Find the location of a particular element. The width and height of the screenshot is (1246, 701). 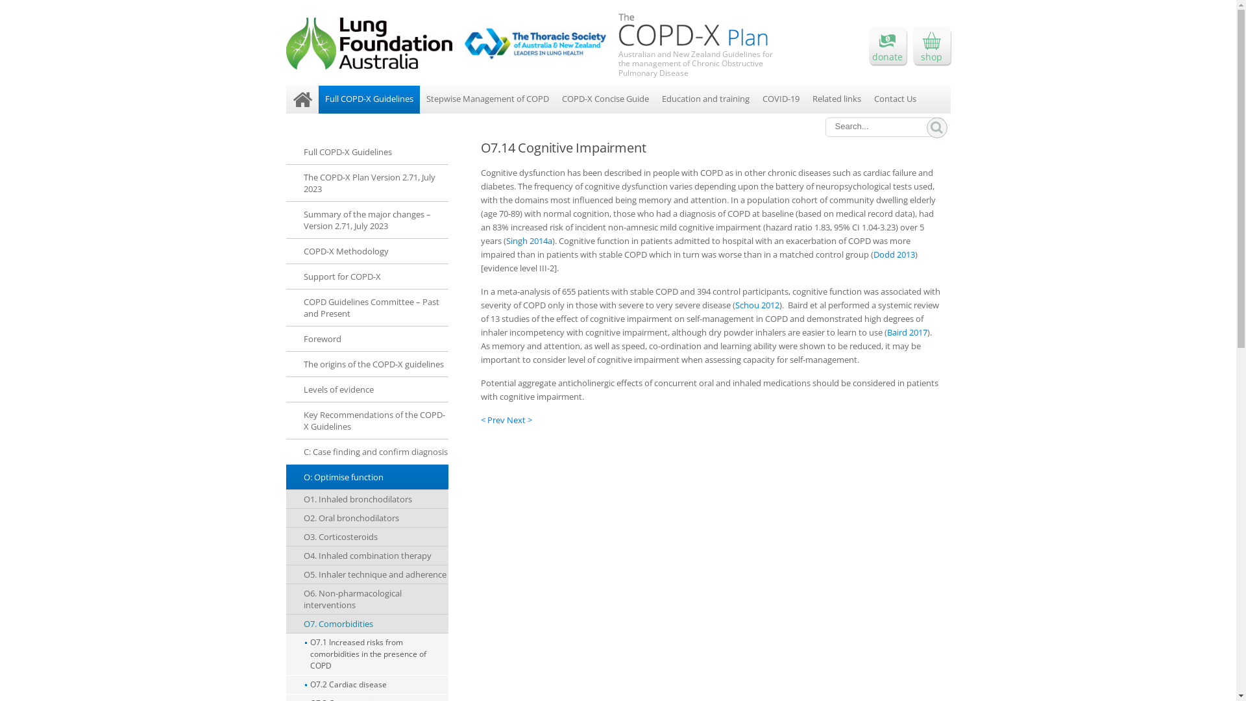

Full COPD-X Guidelines is located at coordinates (367, 152).